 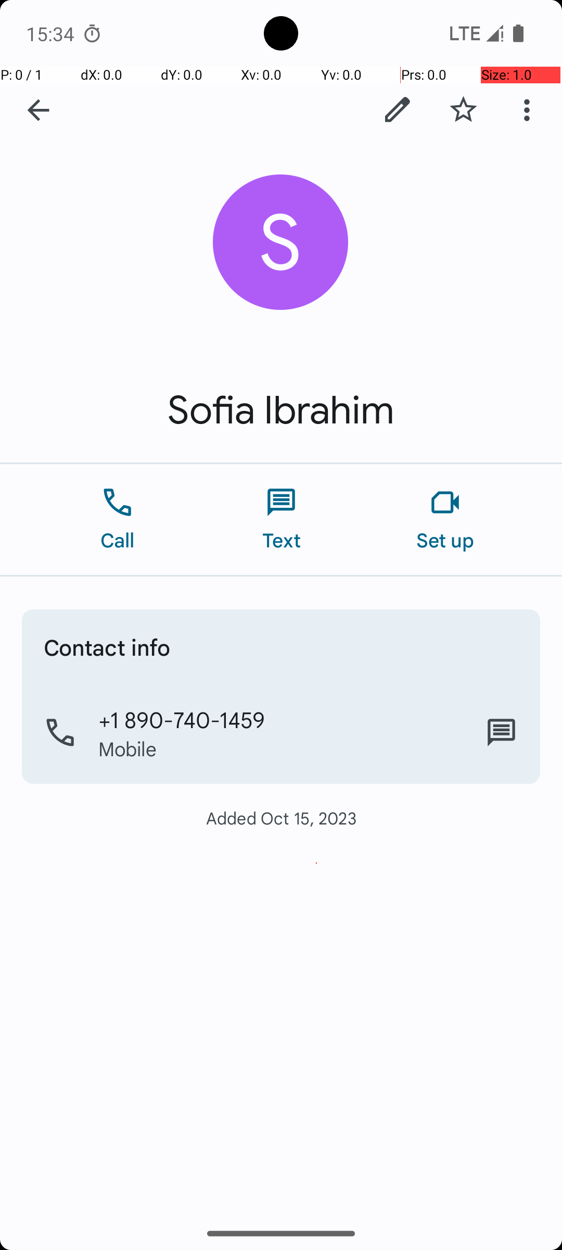 I want to click on Call Mobile +1 890-740-1459, so click(x=281, y=733).